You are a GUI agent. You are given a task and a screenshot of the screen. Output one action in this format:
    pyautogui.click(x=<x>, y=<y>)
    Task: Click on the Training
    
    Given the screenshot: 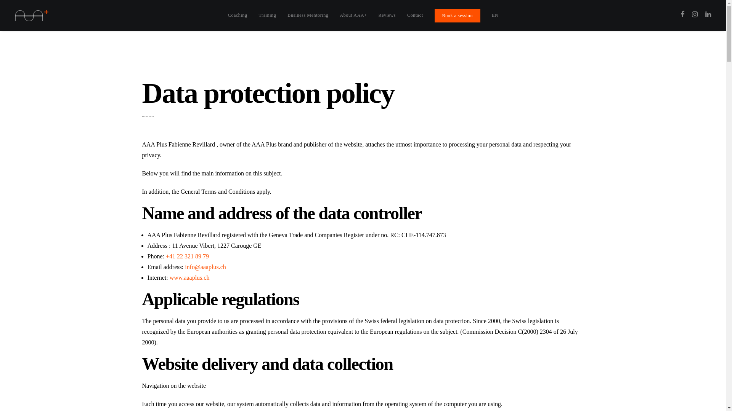 What is the action you would take?
    pyautogui.click(x=268, y=15)
    